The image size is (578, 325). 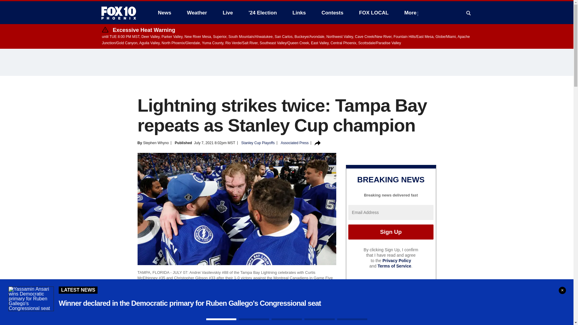 I want to click on Live, so click(x=228, y=13).